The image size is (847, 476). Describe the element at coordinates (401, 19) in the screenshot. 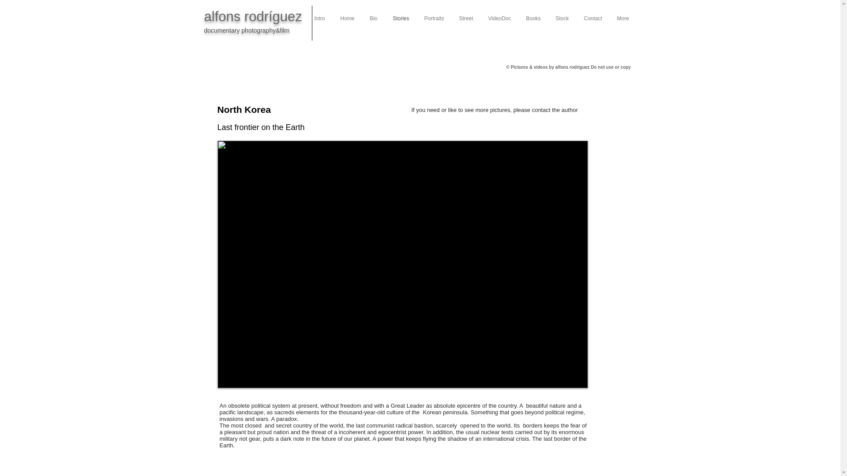

I see `Stories` at that location.